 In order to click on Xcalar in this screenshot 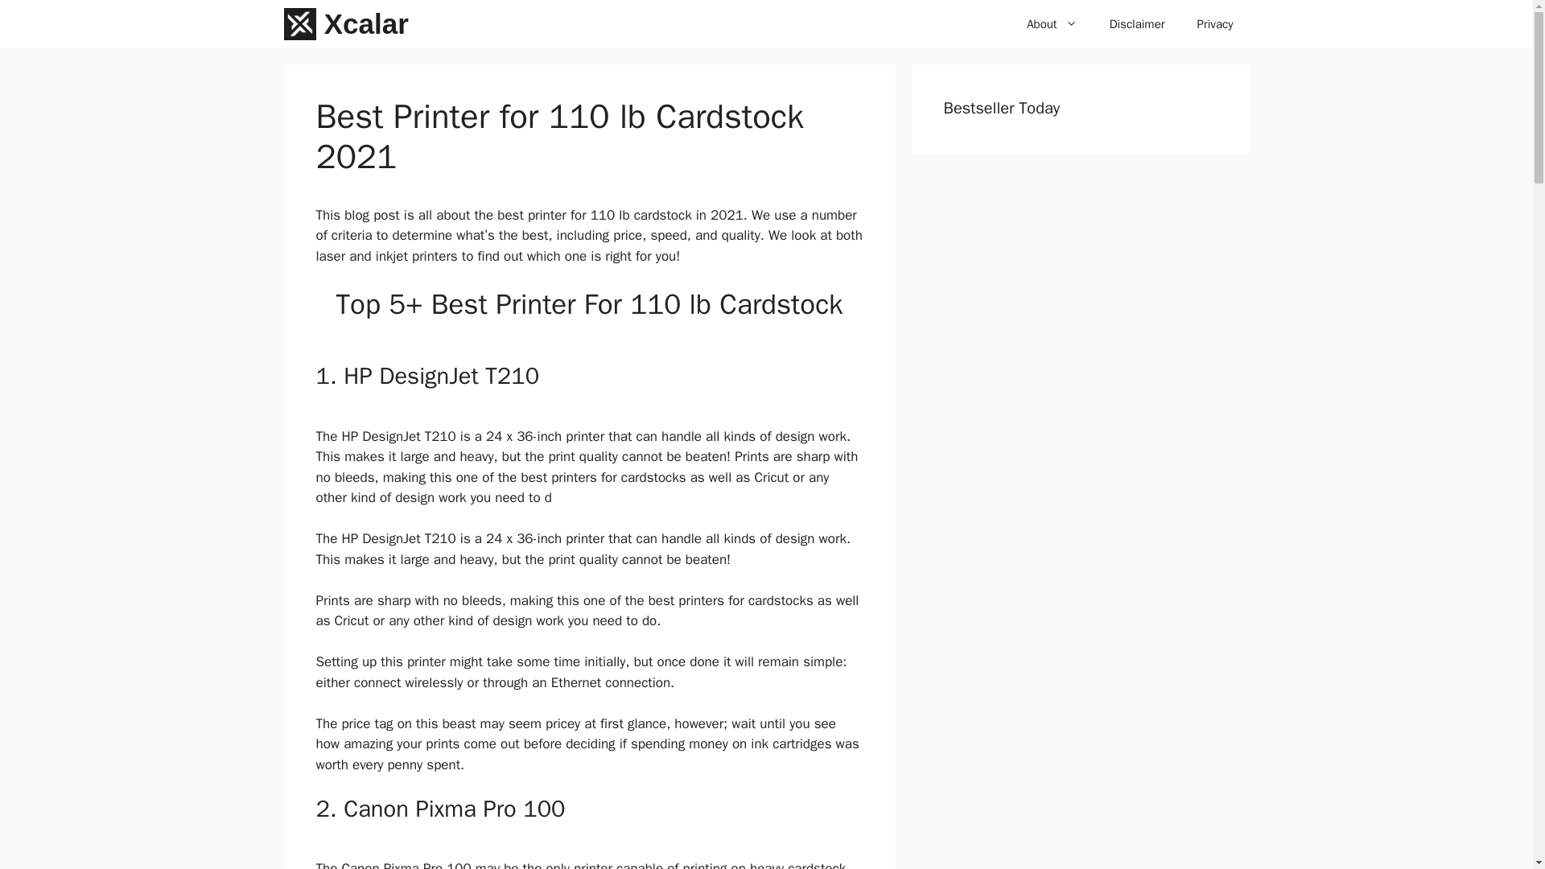, I will do `click(367, 24)`.